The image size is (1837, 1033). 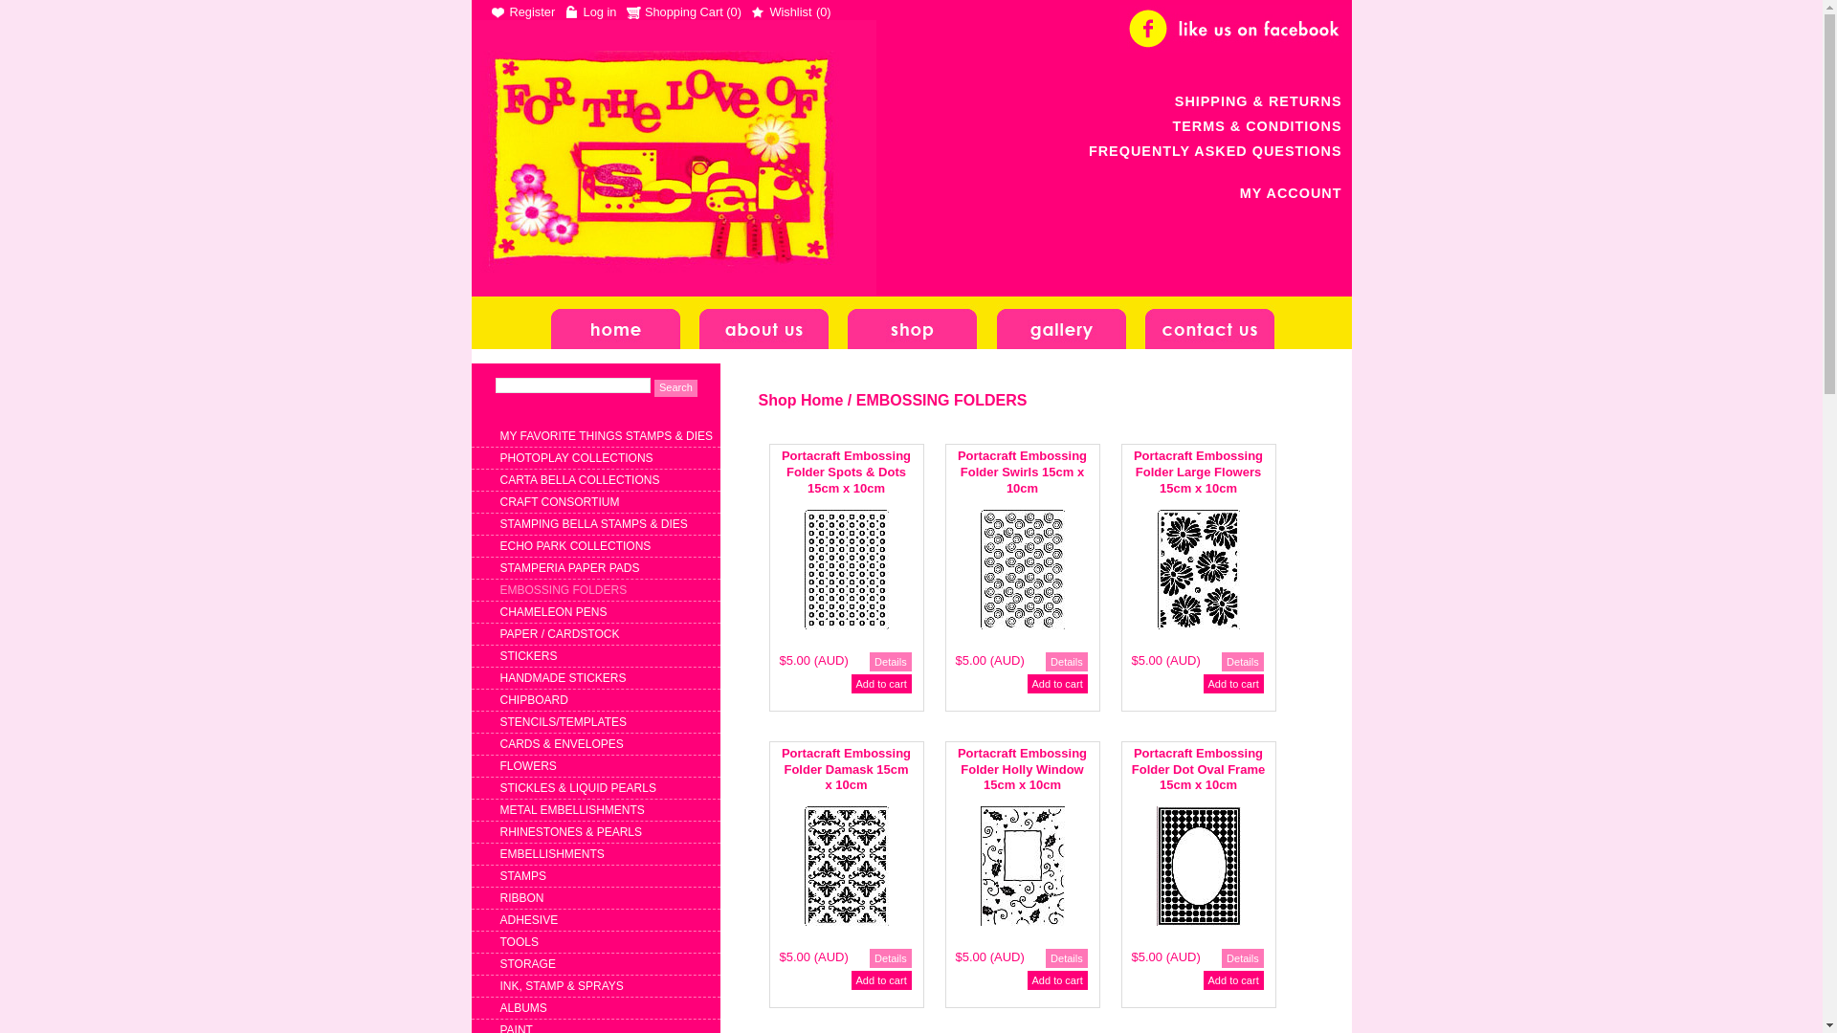 What do you see at coordinates (1203, 773) in the screenshot?
I see `Portacraft Embossing Folder Dot Oval Frame 15cm x 10cm` at bounding box center [1203, 773].